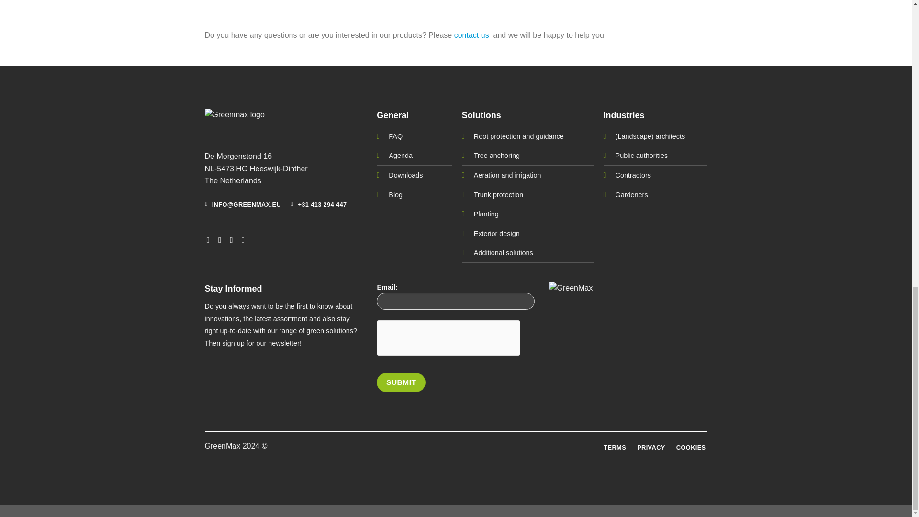 The image size is (919, 517). What do you see at coordinates (401, 382) in the screenshot?
I see `Submit` at bounding box center [401, 382].